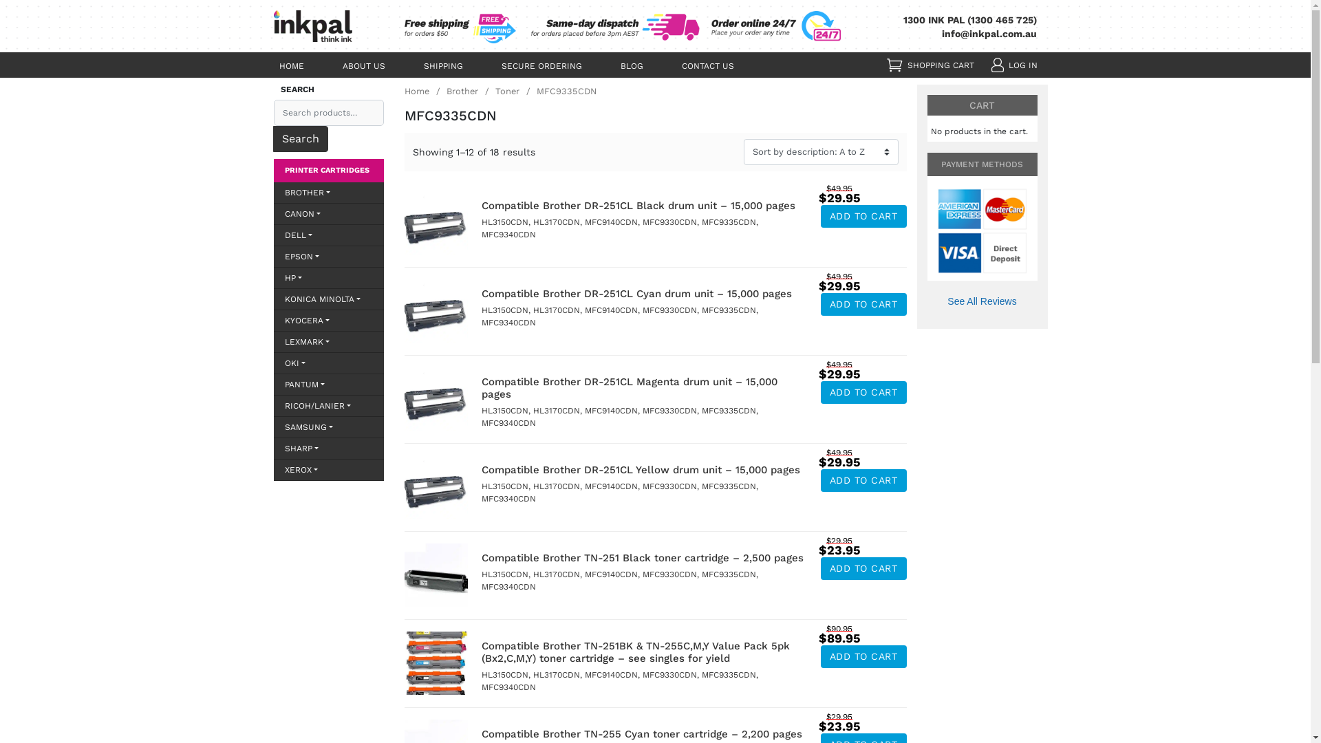 The width and height of the screenshot is (1321, 743). I want to click on ADD TO CART, so click(863, 216).